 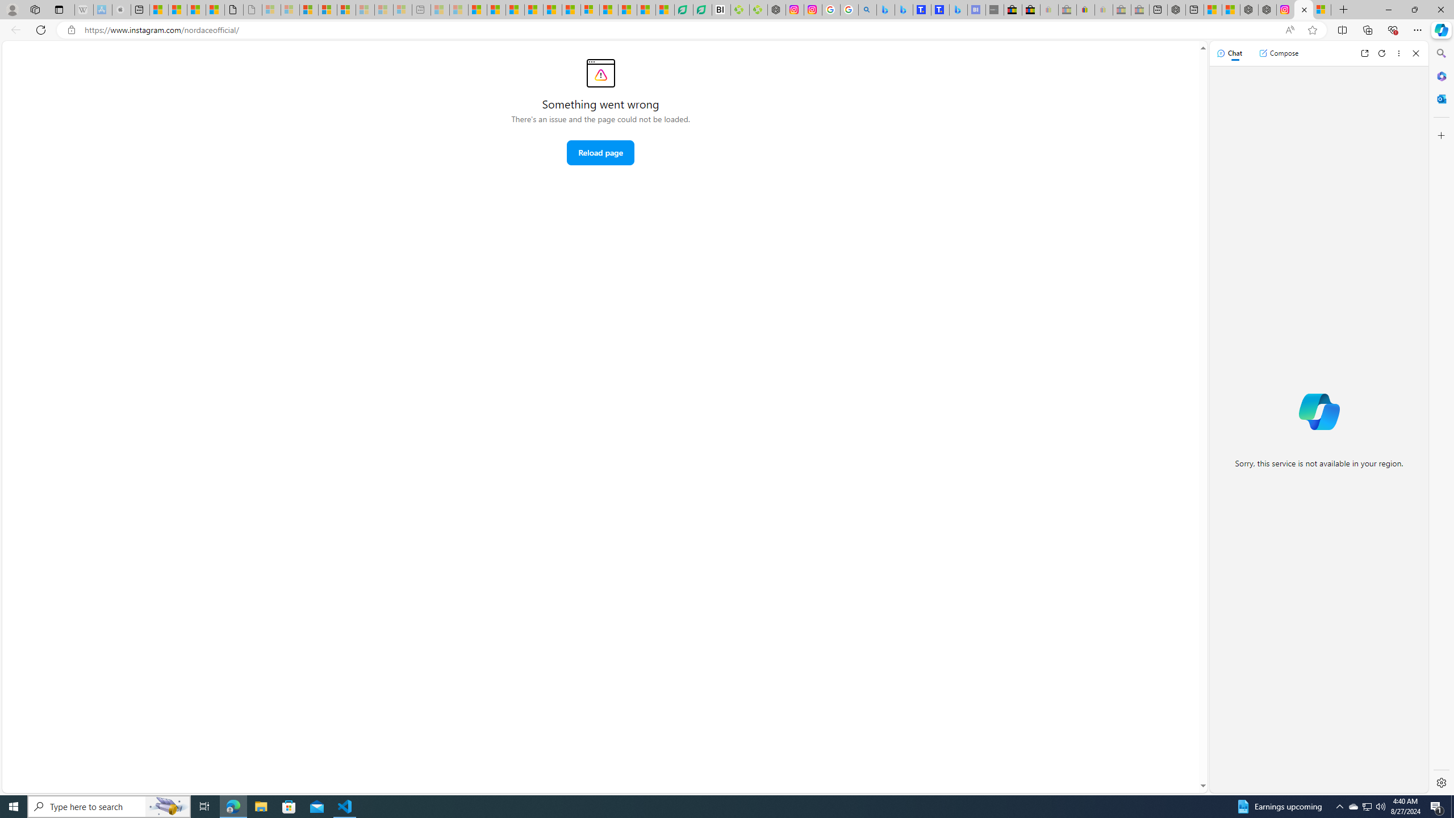 What do you see at coordinates (1230, 10) in the screenshot?
I see `The importance of being lazy` at bounding box center [1230, 10].